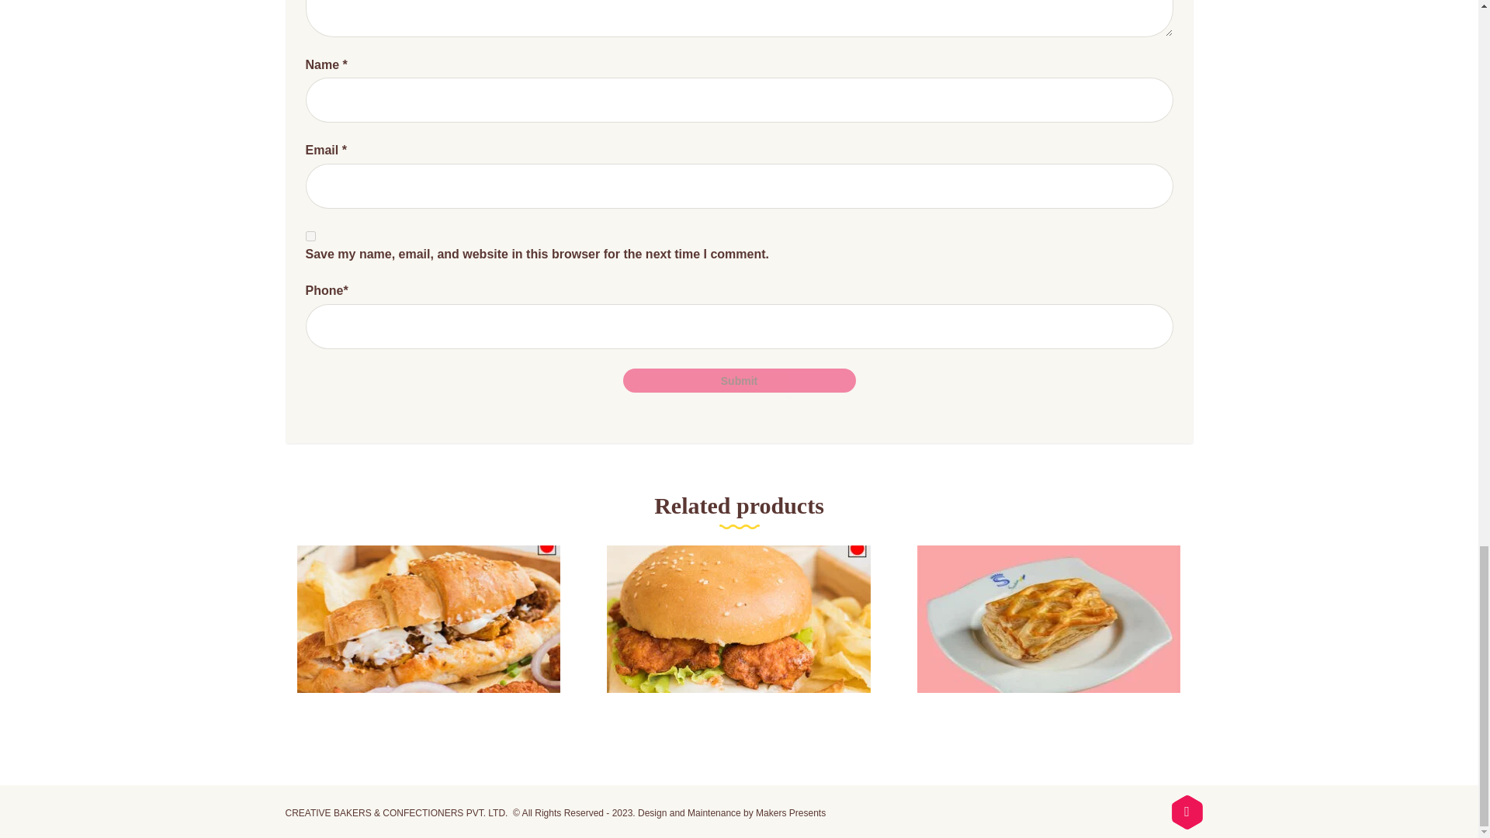 The width and height of the screenshot is (1490, 838). I want to click on yes, so click(310, 236).